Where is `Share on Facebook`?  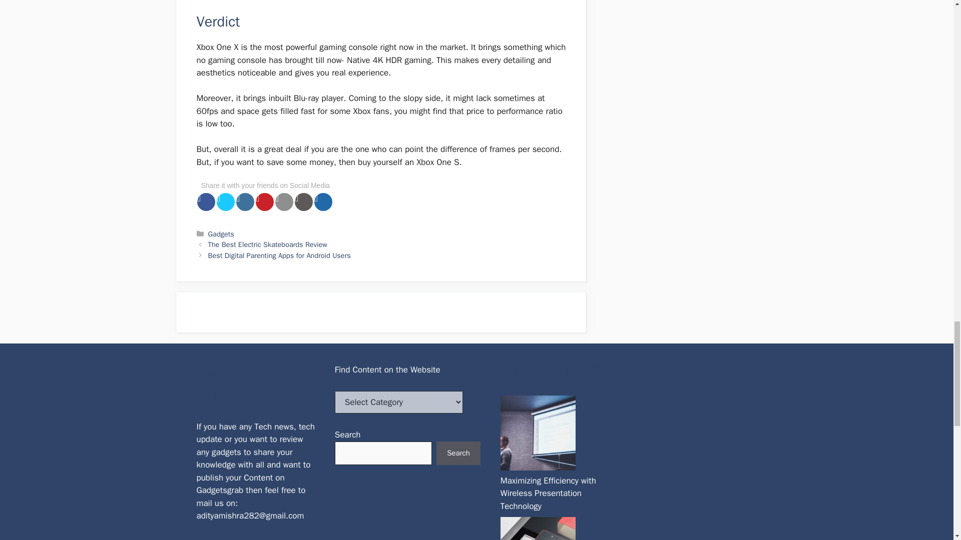 Share on Facebook is located at coordinates (206, 202).